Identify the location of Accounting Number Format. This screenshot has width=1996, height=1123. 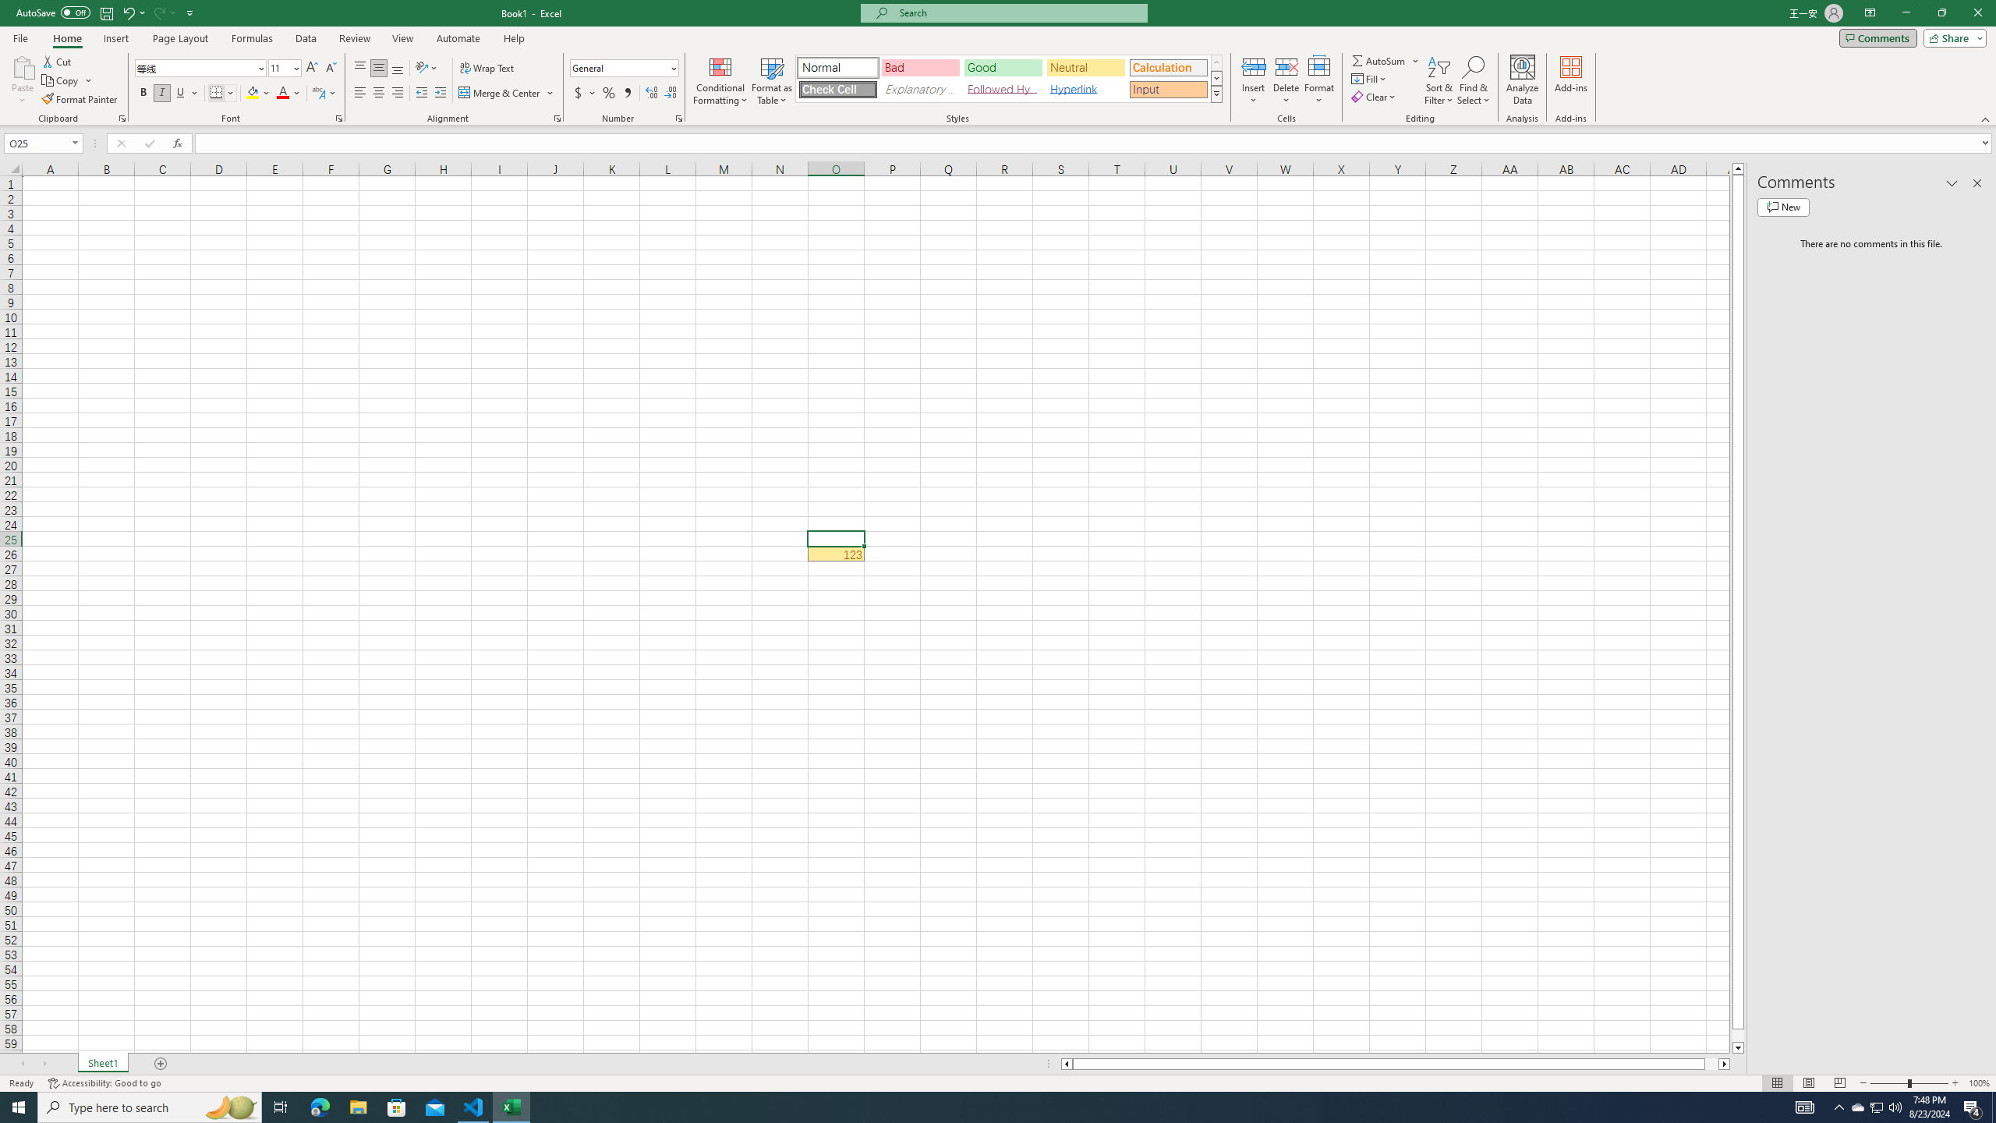
(585, 94).